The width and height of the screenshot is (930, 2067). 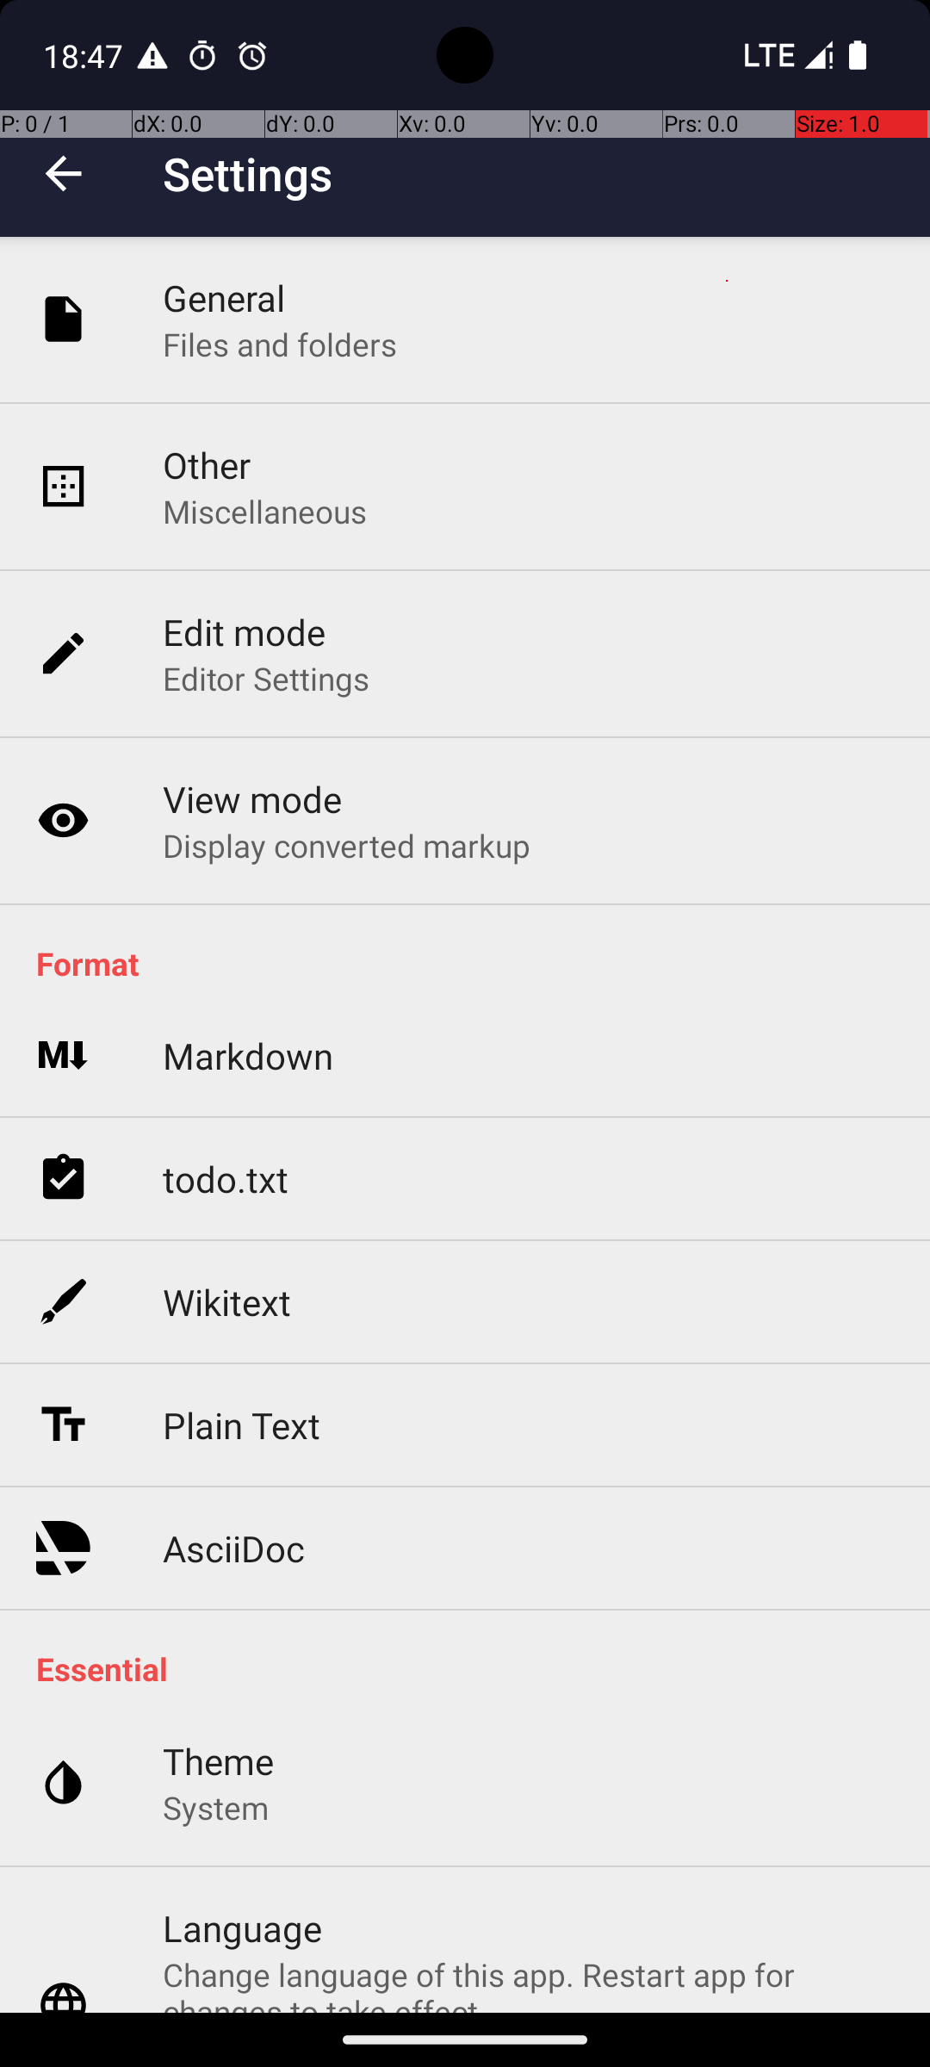 What do you see at coordinates (252, 55) in the screenshot?
I see `Clock notification: Upcoming alarm` at bounding box center [252, 55].